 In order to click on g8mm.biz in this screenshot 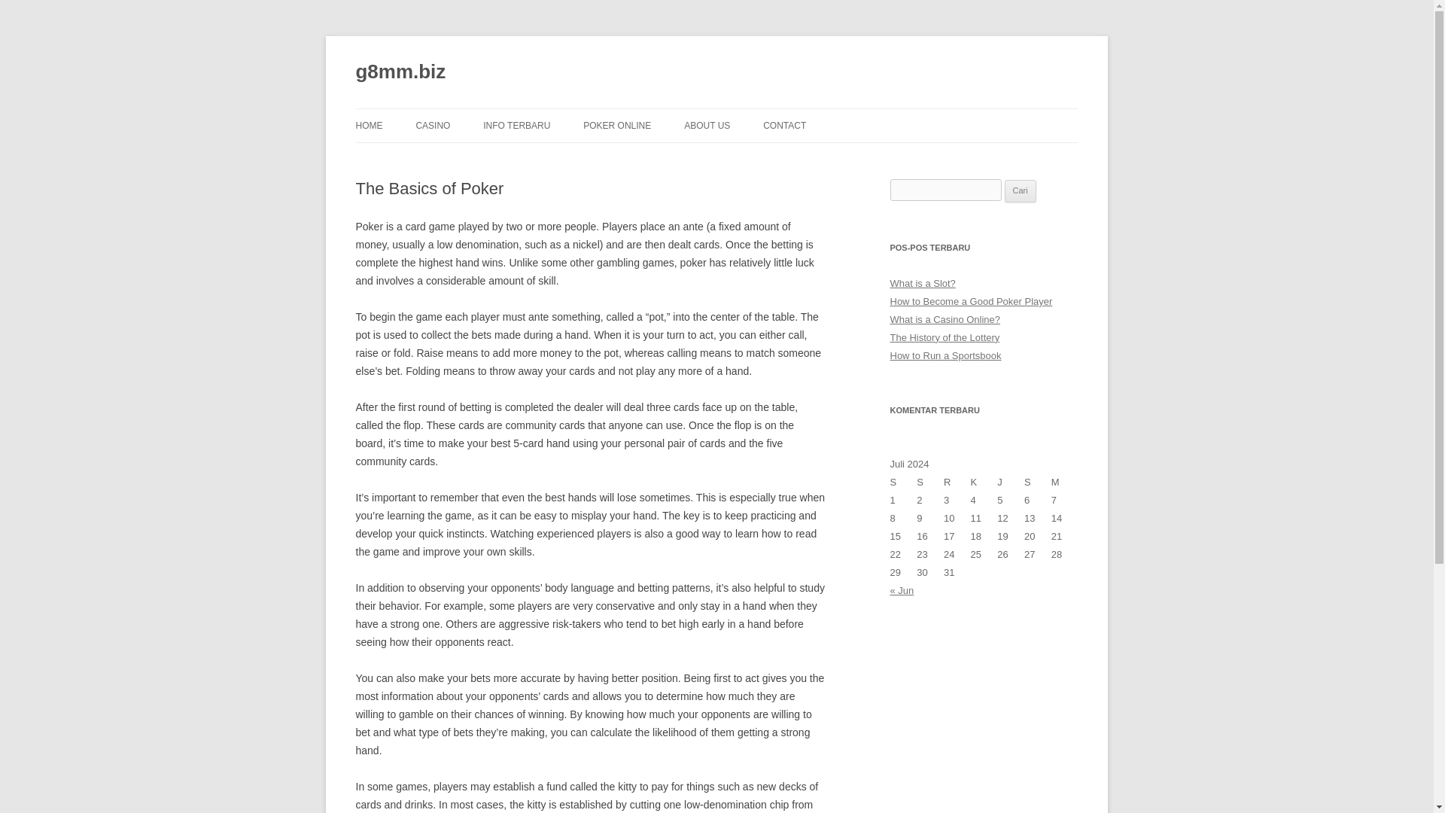, I will do `click(400, 72)`.